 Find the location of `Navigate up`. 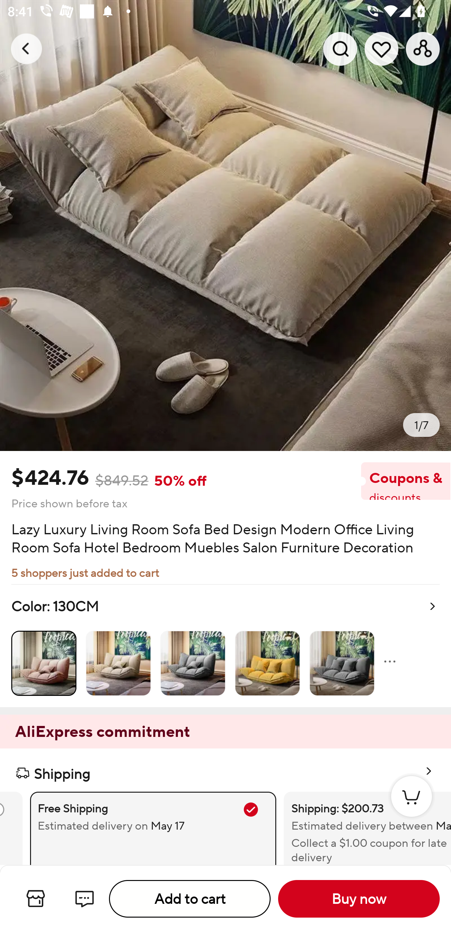

Navigate up is located at coordinates (26, 49).